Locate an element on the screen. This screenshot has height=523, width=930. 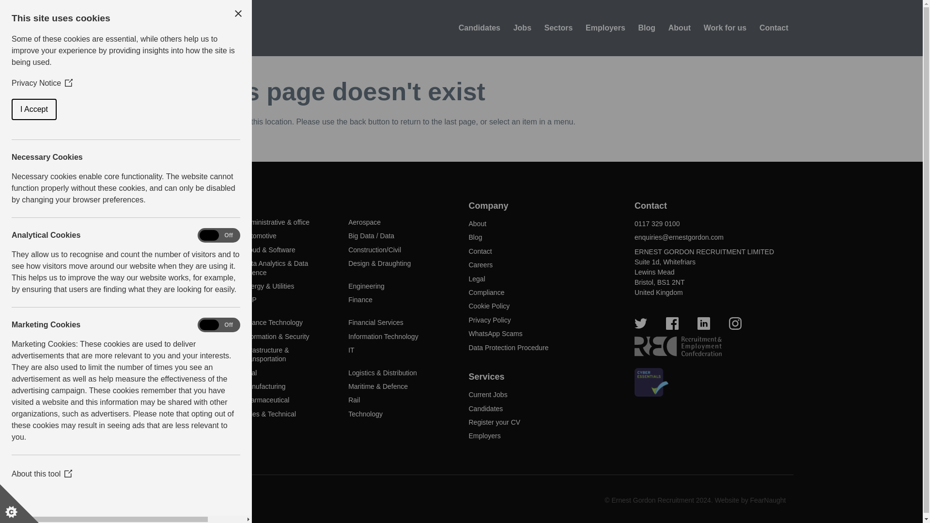
Contact is located at coordinates (774, 28).